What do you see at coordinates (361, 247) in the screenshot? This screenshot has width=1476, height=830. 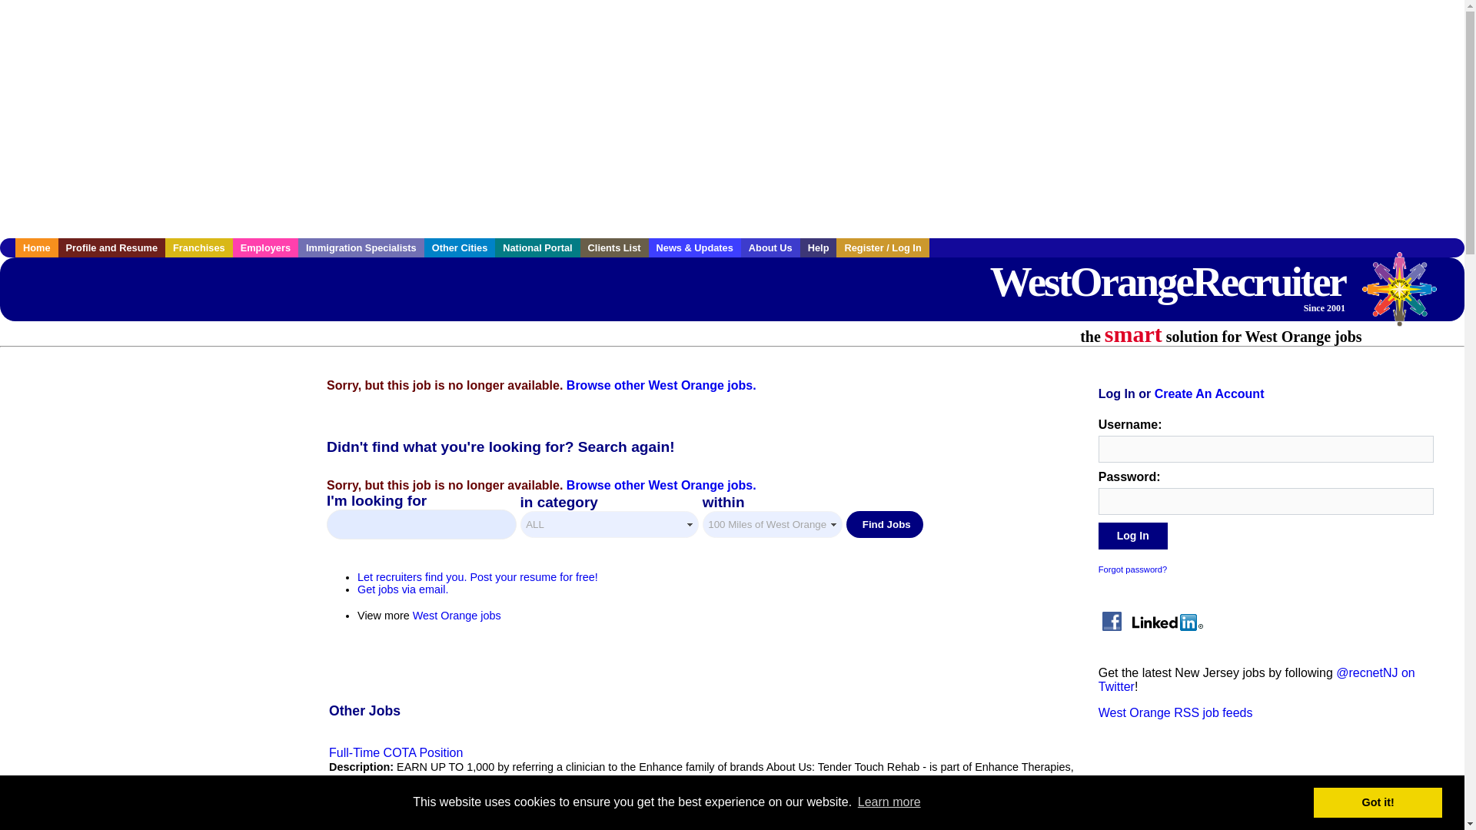 I see `Immigration Specialists` at bounding box center [361, 247].